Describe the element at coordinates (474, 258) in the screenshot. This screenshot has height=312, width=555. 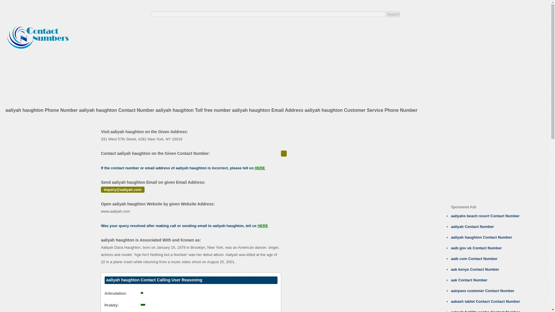
I see `aaib com Contact Number` at that location.